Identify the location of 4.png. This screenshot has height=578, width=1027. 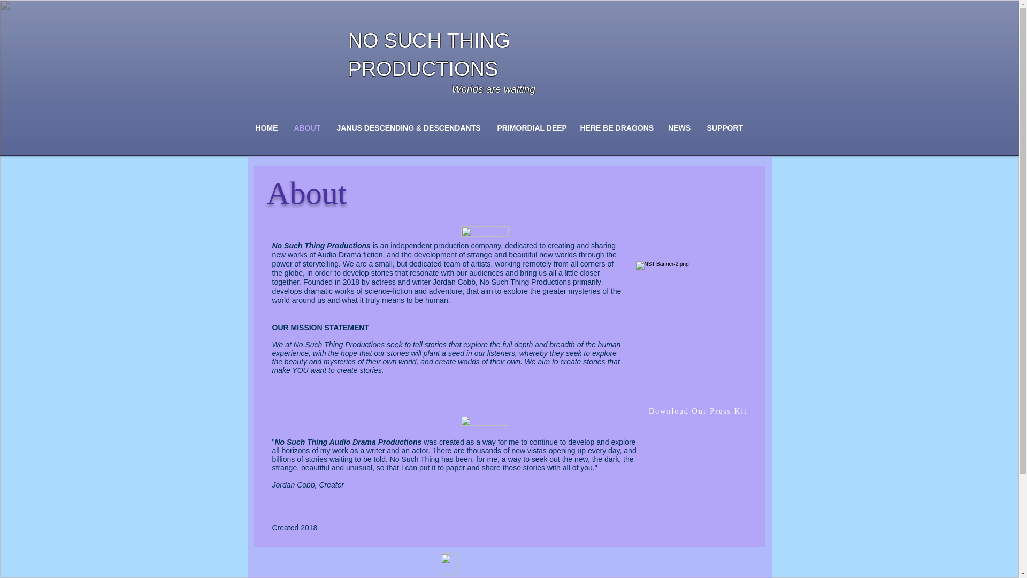
(484, 421).